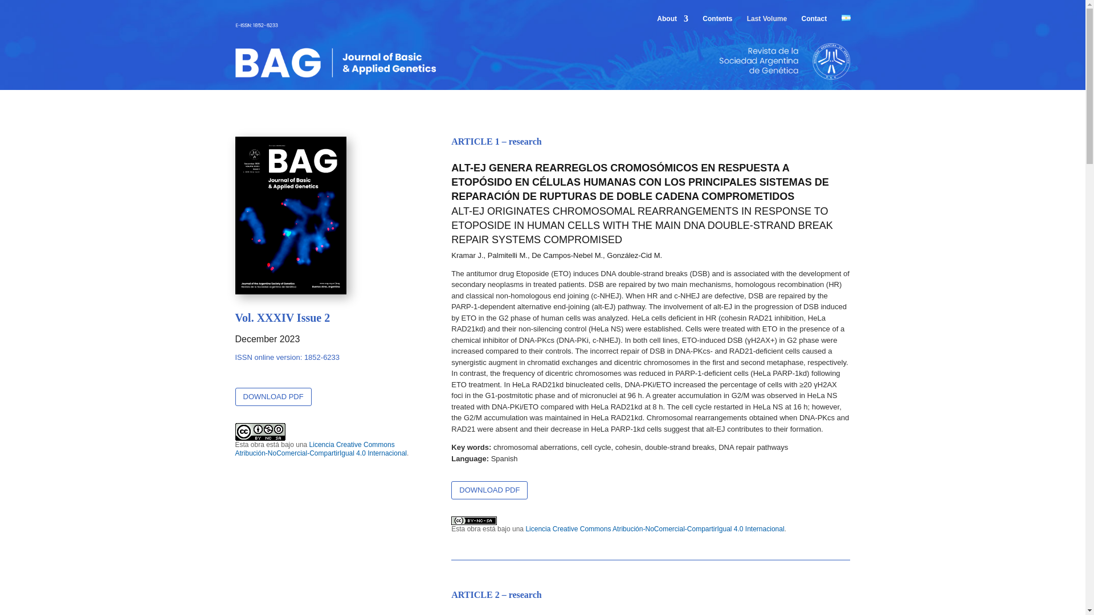  What do you see at coordinates (489, 490) in the screenshot?
I see `DOWNLOAD PDF` at bounding box center [489, 490].